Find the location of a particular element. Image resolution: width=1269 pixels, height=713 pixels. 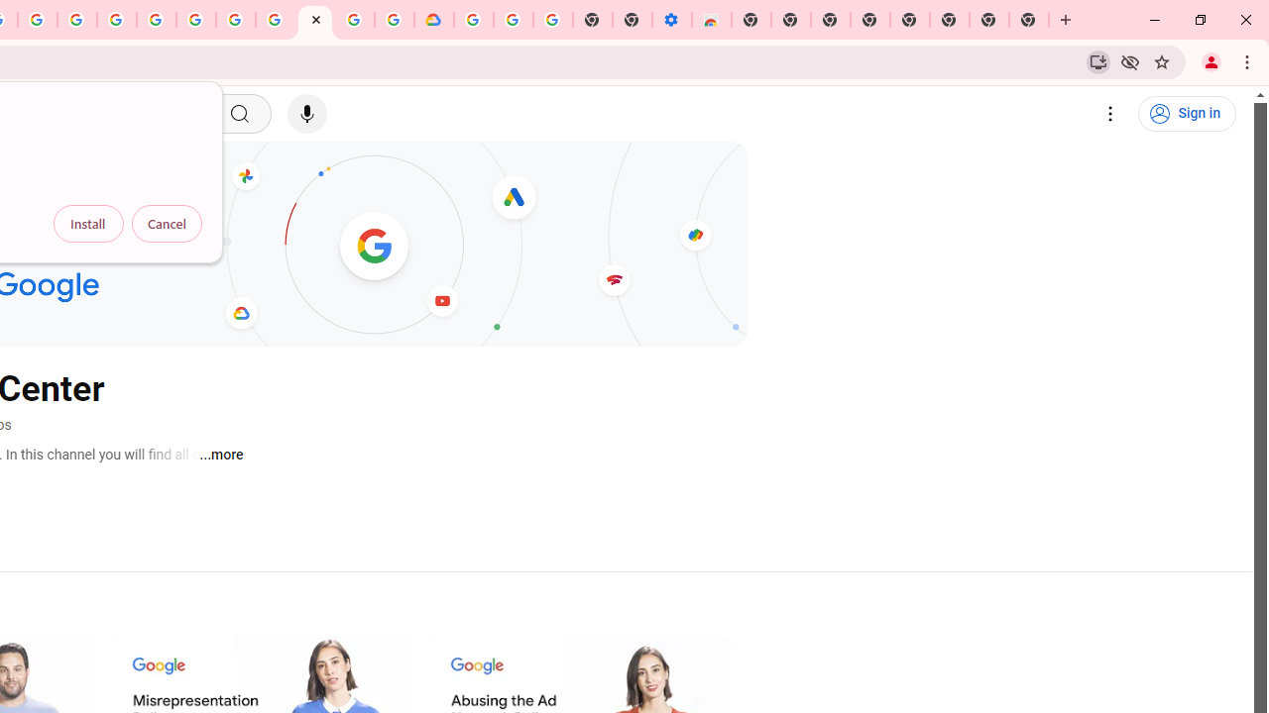

Settings - Accessibility is located at coordinates (671, 20).